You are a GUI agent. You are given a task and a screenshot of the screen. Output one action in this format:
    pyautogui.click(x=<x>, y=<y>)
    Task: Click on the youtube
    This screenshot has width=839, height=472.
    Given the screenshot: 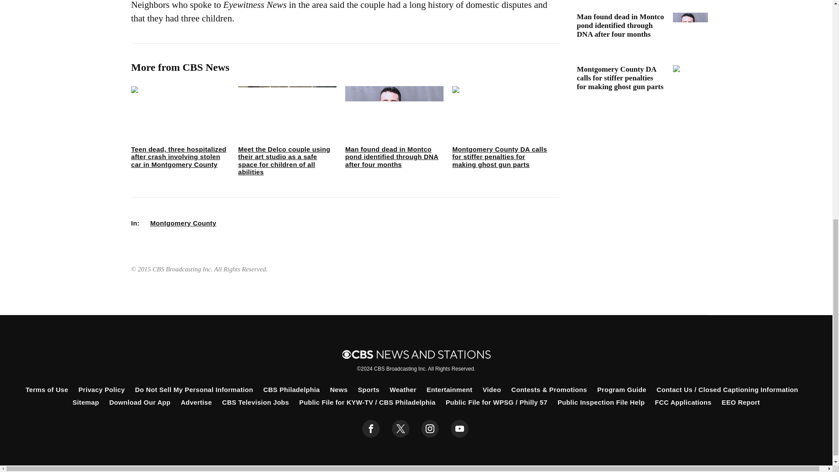 What is the action you would take?
    pyautogui.click(x=460, y=429)
    